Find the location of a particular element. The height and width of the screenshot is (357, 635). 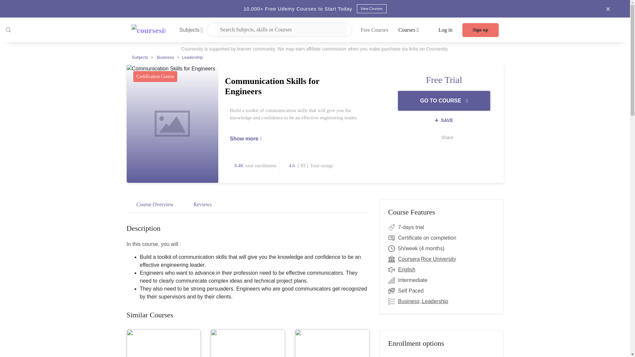

Courses is located at coordinates (408, 30).